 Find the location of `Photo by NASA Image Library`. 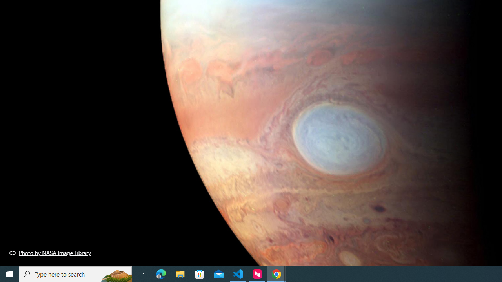

Photo by NASA Image Library is located at coordinates (50, 253).